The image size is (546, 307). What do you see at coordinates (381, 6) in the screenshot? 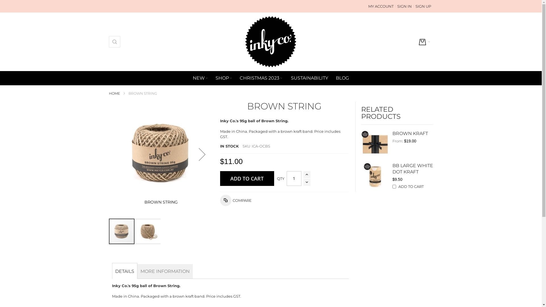
I see `MY ACCOUNT` at bounding box center [381, 6].